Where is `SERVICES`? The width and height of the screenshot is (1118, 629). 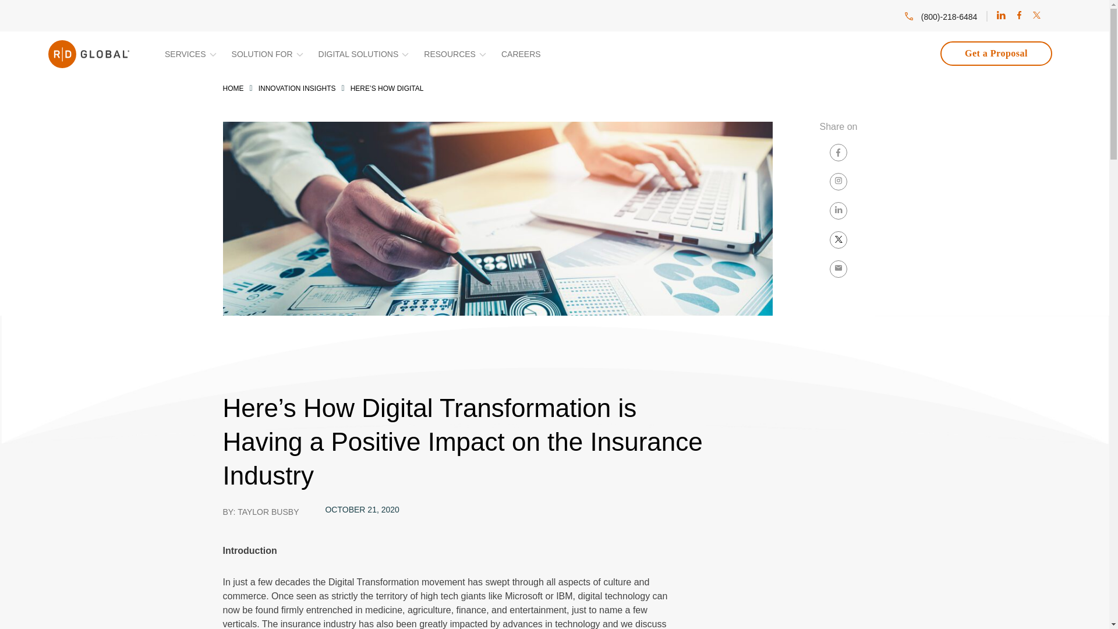 SERVICES is located at coordinates (191, 54).